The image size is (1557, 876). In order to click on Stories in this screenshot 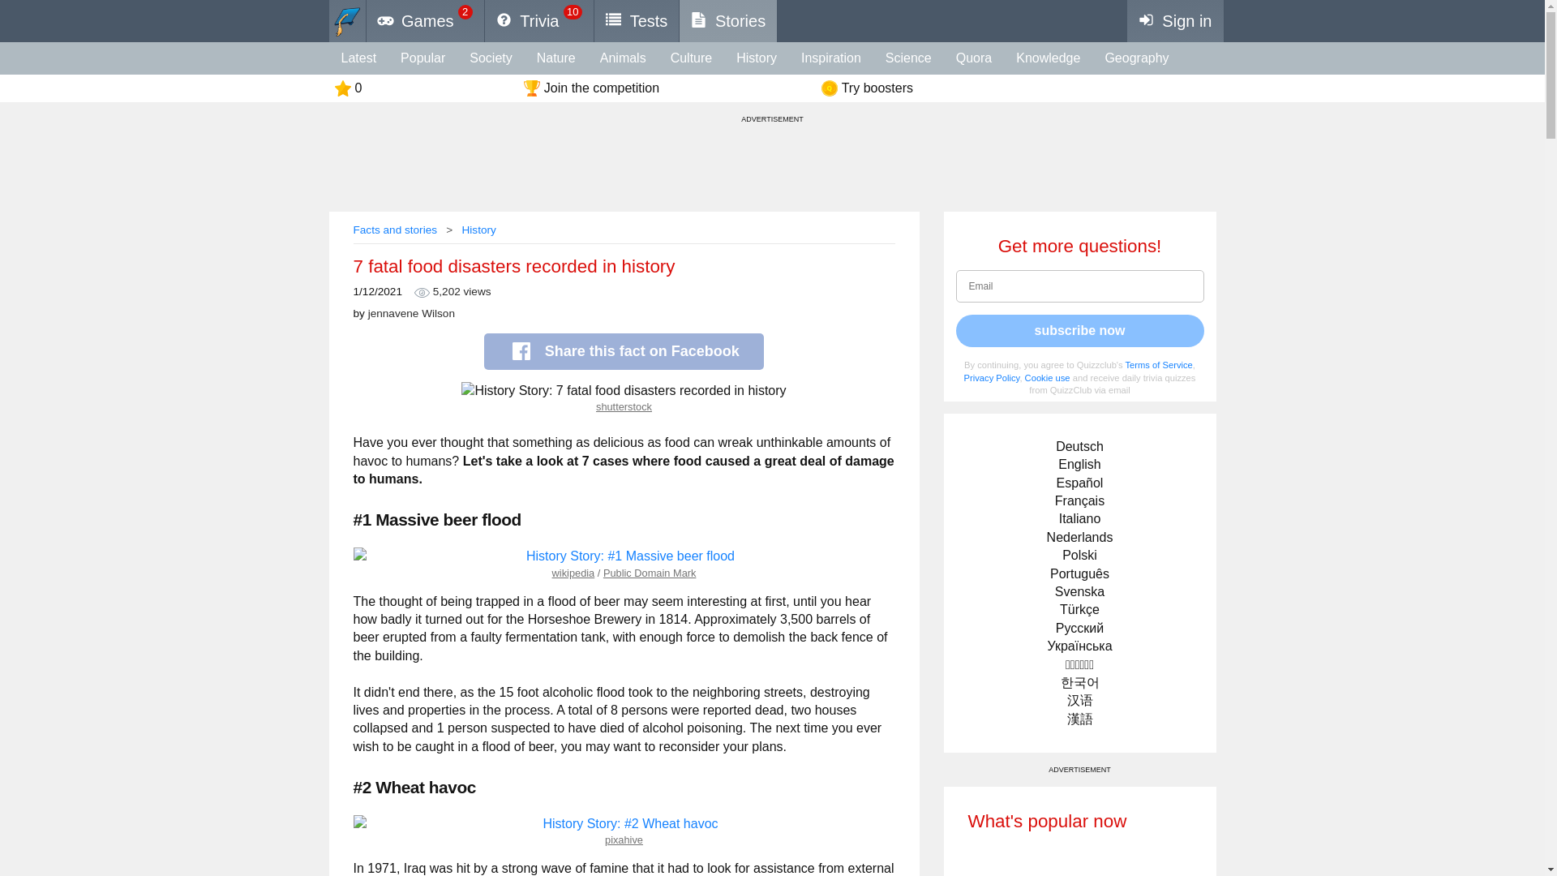, I will do `click(728, 21)`.